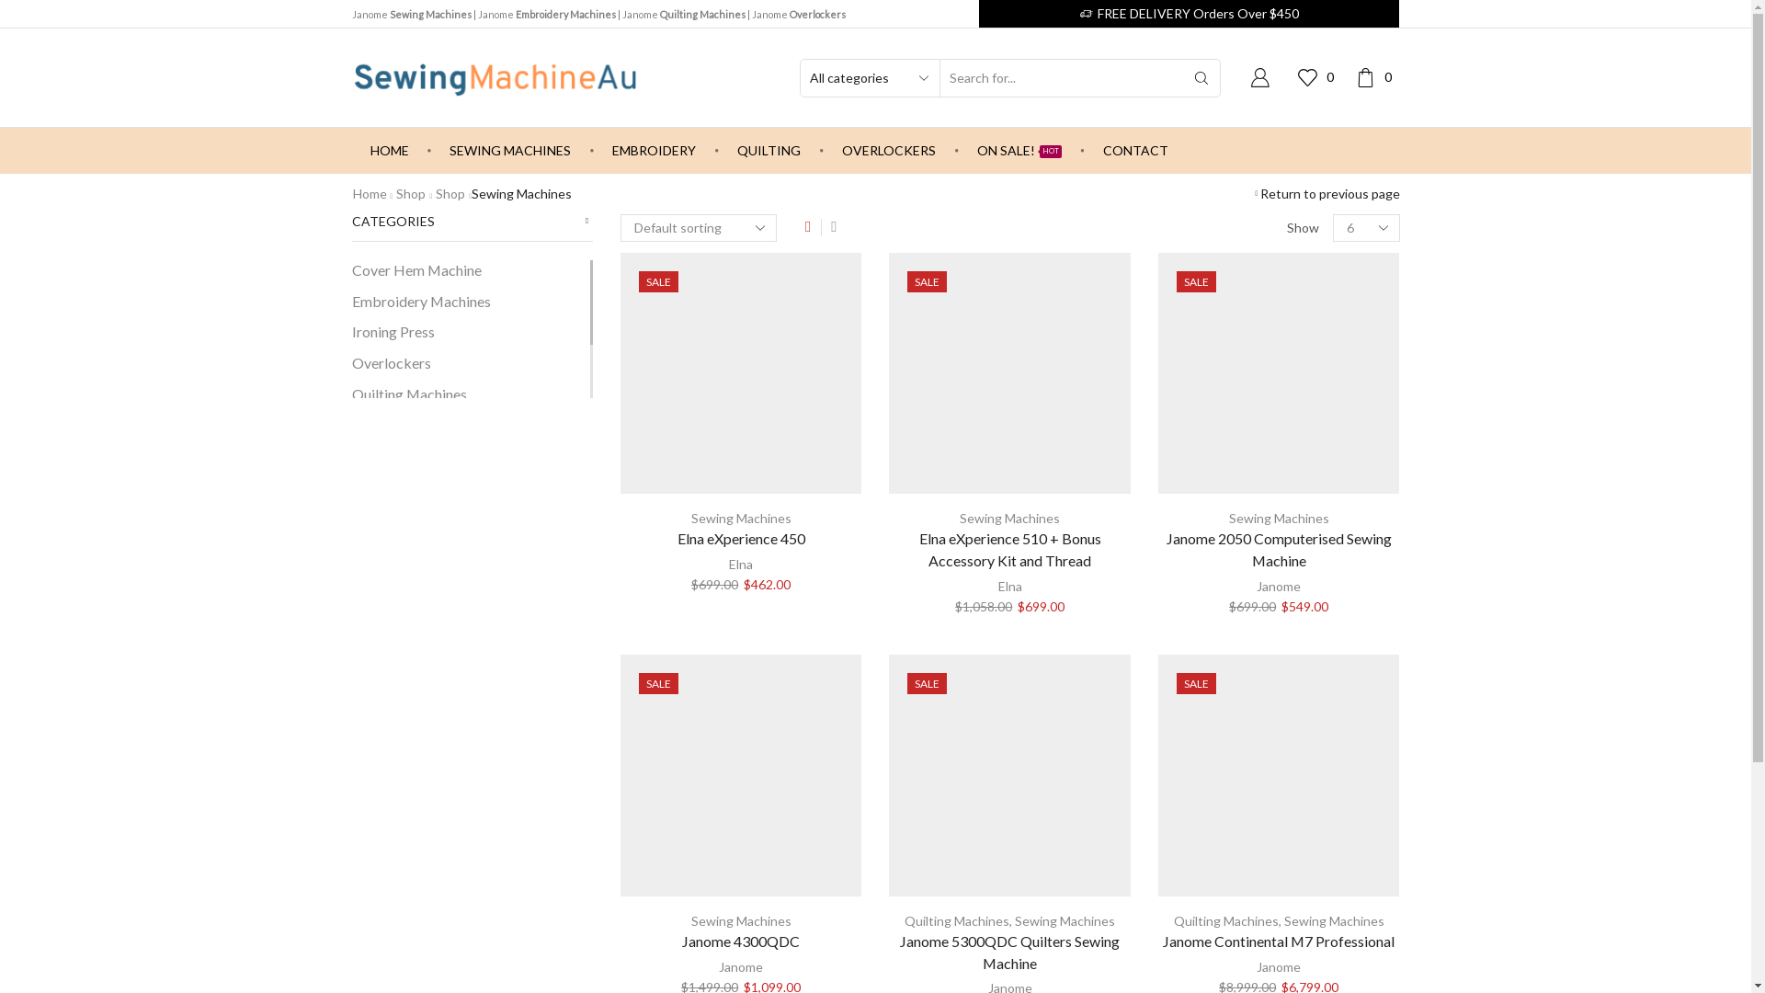  I want to click on Ironing Press, so click(393, 333).